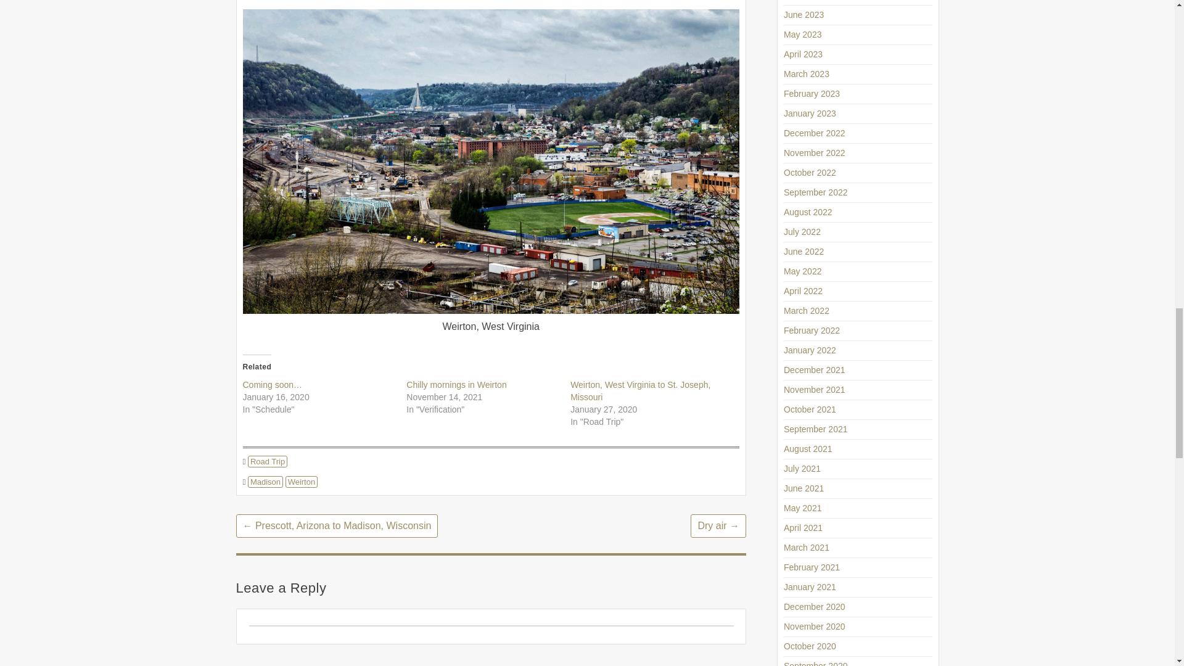  What do you see at coordinates (265, 482) in the screenshot?
I see `Madison` at bounding box center [265, 482].